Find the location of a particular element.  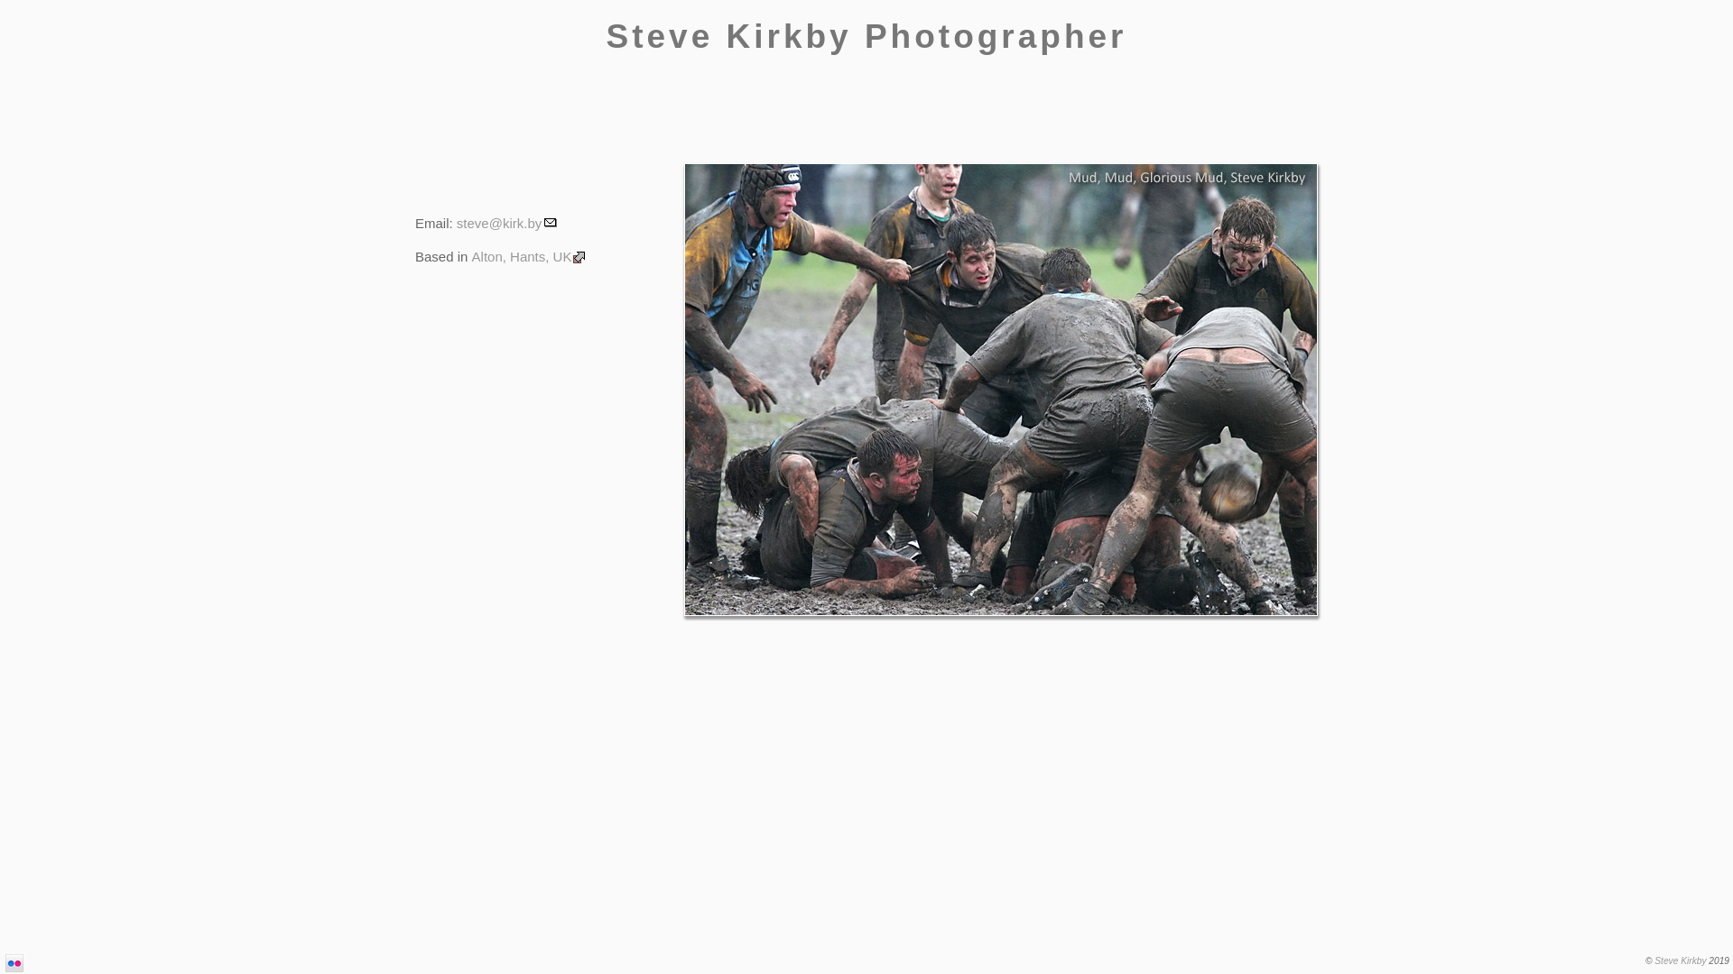

Steve Kirkby Photographer is located at coordinates (866, 36).